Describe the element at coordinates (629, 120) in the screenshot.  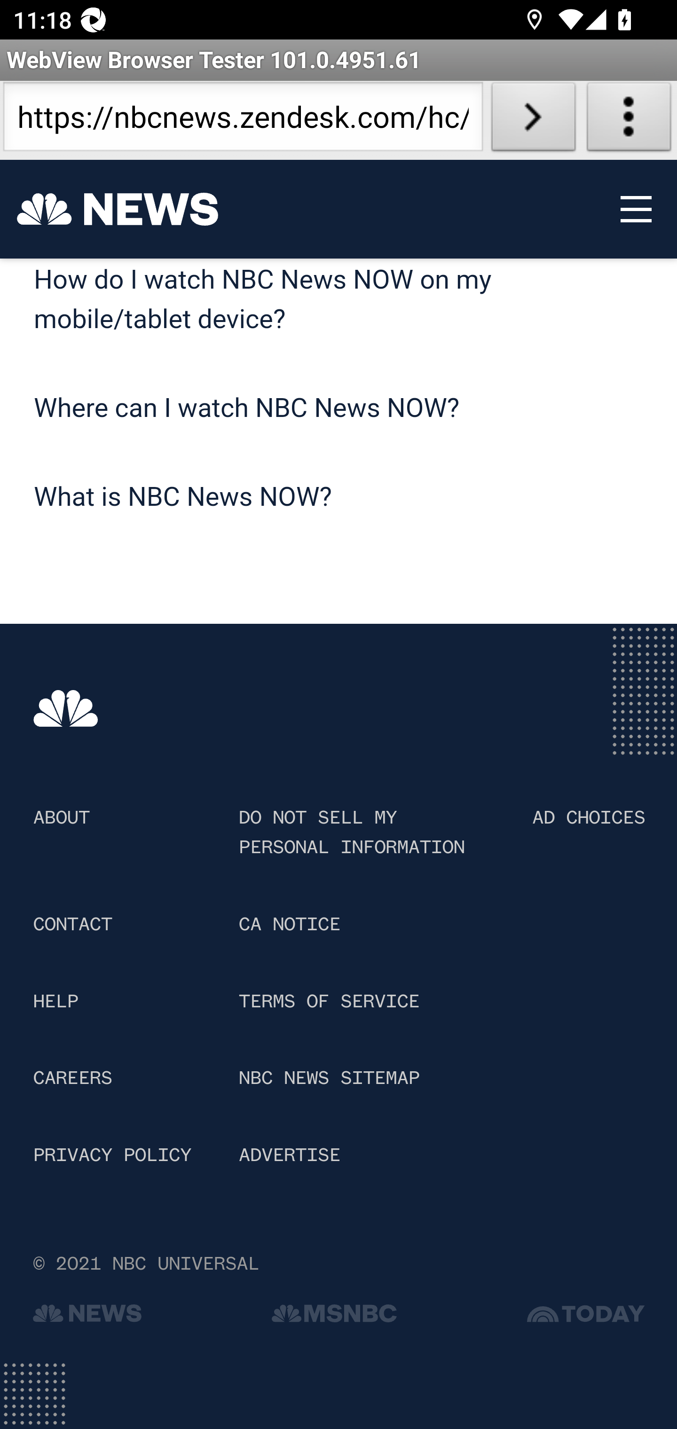
I see `About WebView` at that location.